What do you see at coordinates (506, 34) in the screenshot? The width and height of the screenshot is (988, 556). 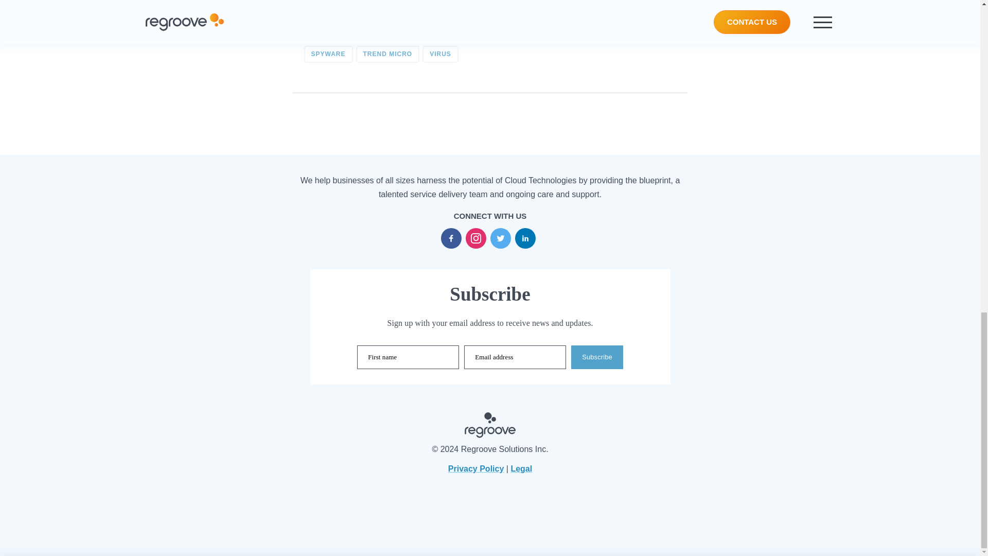 I see `MALWARE` at bounding box center [506, 34].